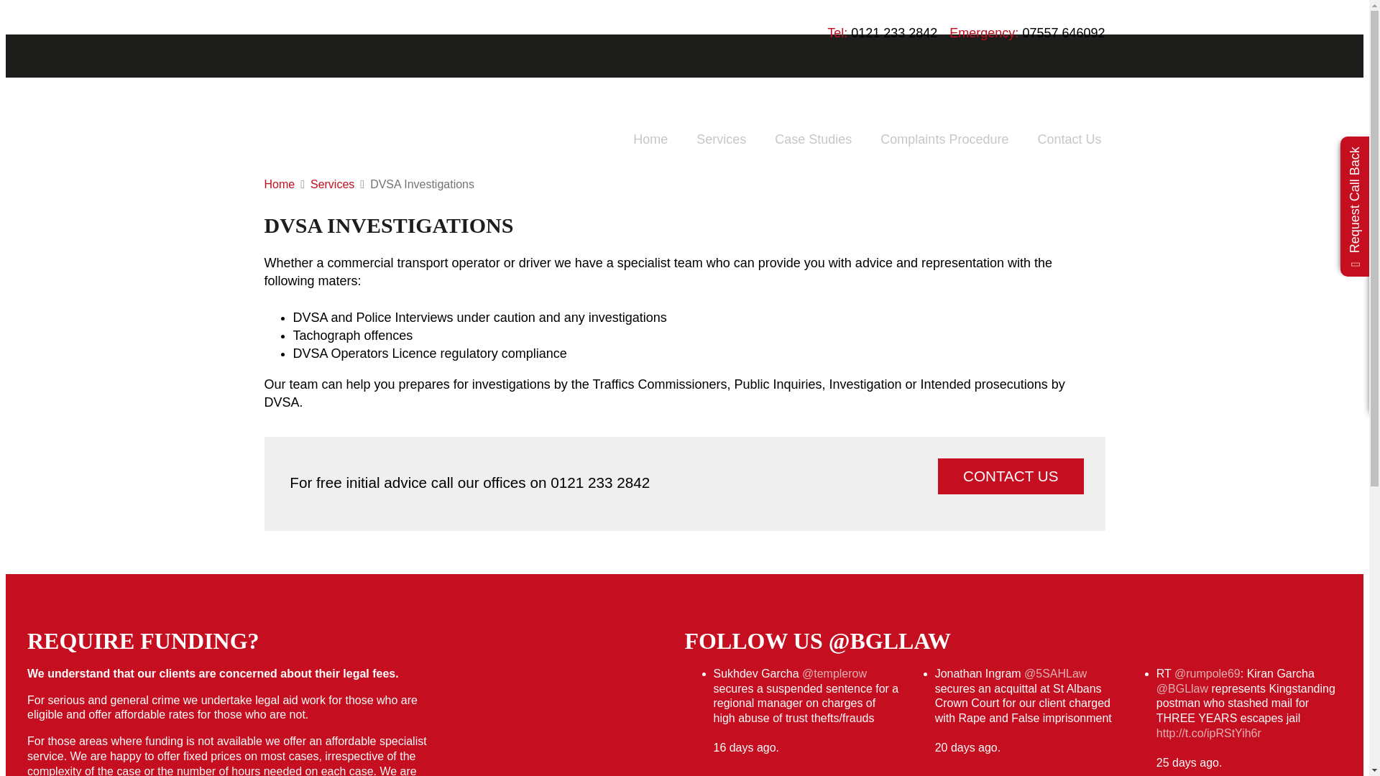 The width and height of the screenshot is (1380, 776). What do you see at coordinates (456, 55) in the screenshot?
I see `Bailey Garcha Solicitors` at bounding box center [456, 55].